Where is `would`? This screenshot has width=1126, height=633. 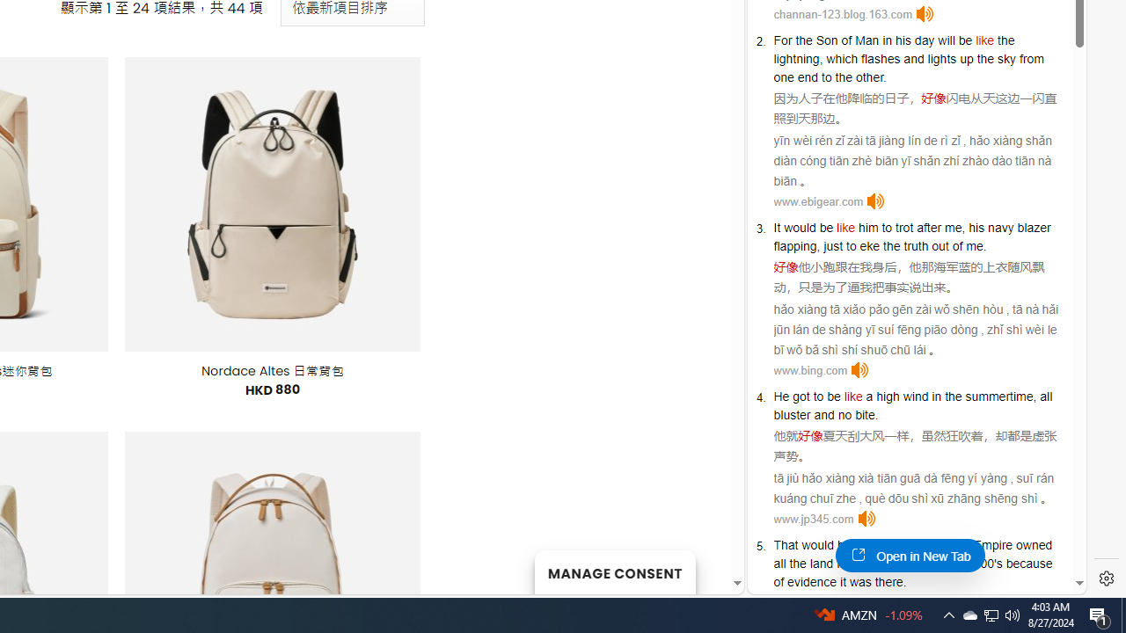 would is located at coordinates (818, 545).